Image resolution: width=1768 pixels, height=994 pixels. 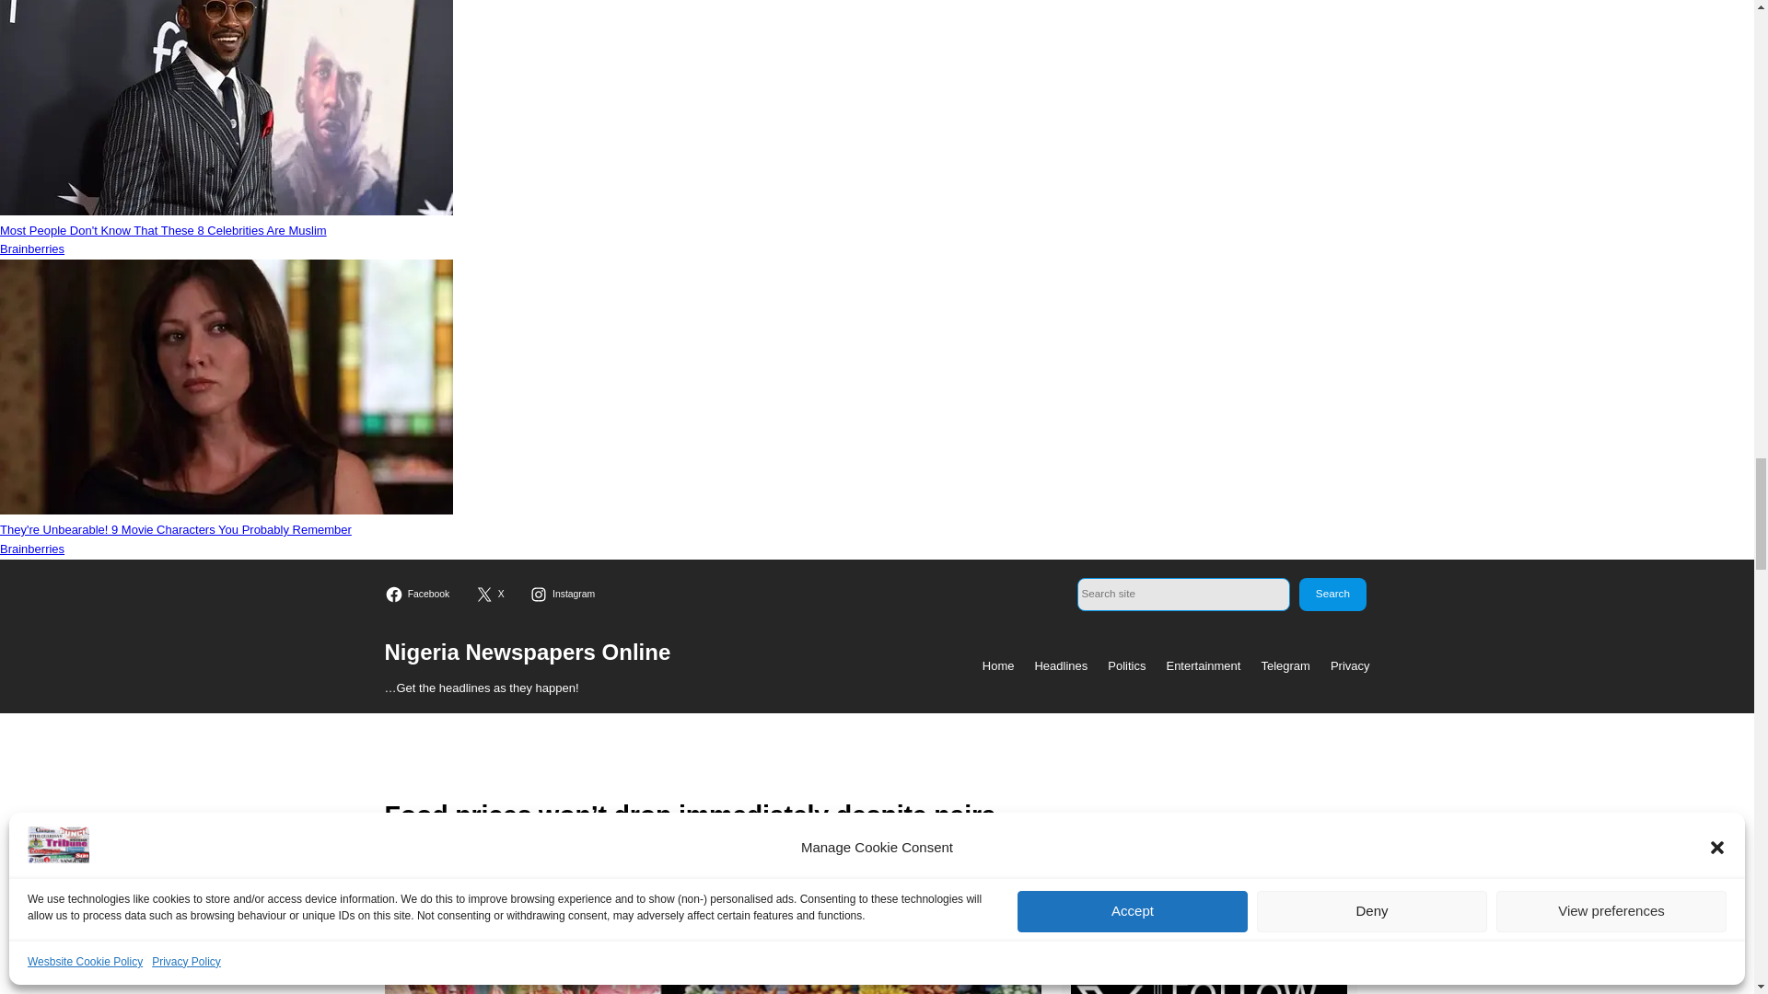 What do you see at coordinates (1285, 666) in the screenshot?
I see `Telegram` at bounding box center [1285, 666].